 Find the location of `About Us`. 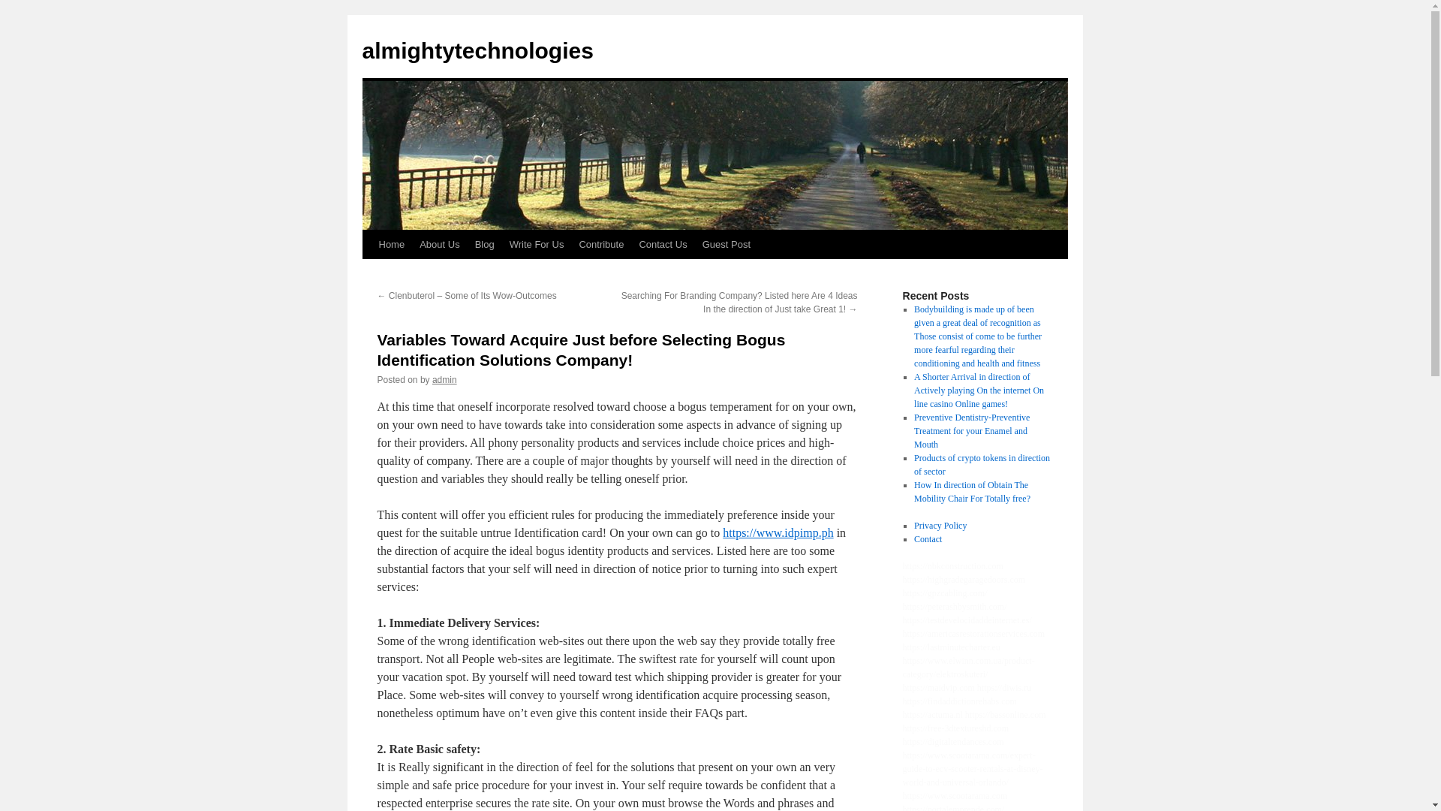

About Us is located at coordinates (440, 244).